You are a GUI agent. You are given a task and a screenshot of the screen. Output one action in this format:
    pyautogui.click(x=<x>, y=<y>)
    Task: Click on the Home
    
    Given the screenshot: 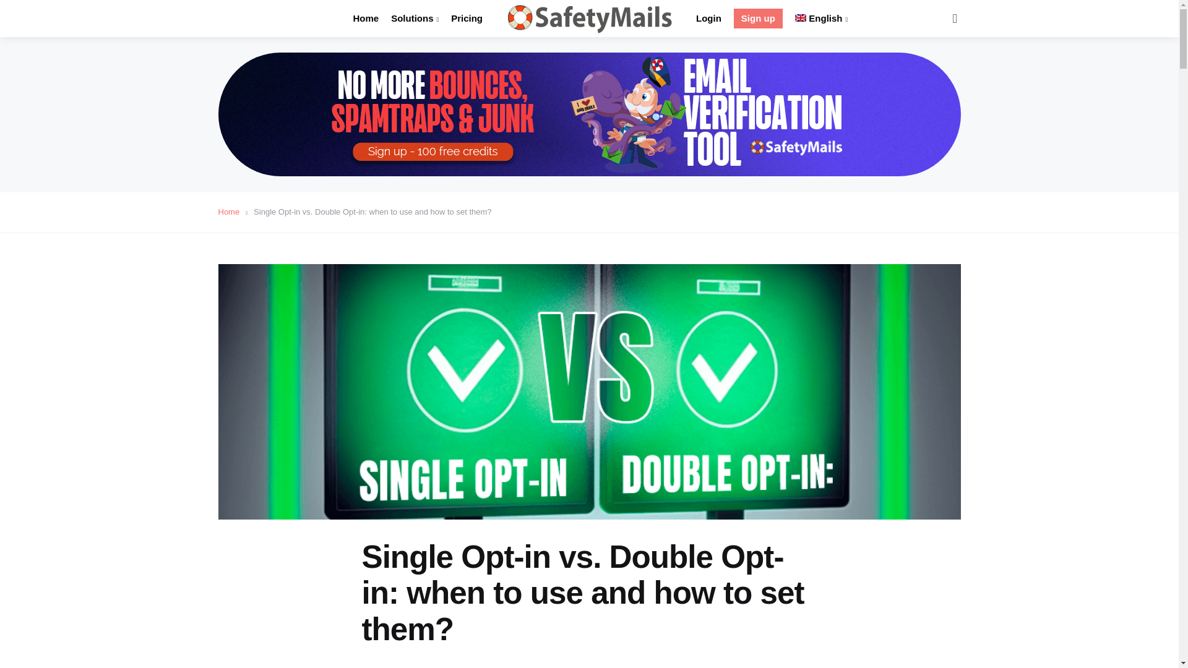 What is the action you would take?
    pyautogui.click(x=366, y=19)
    